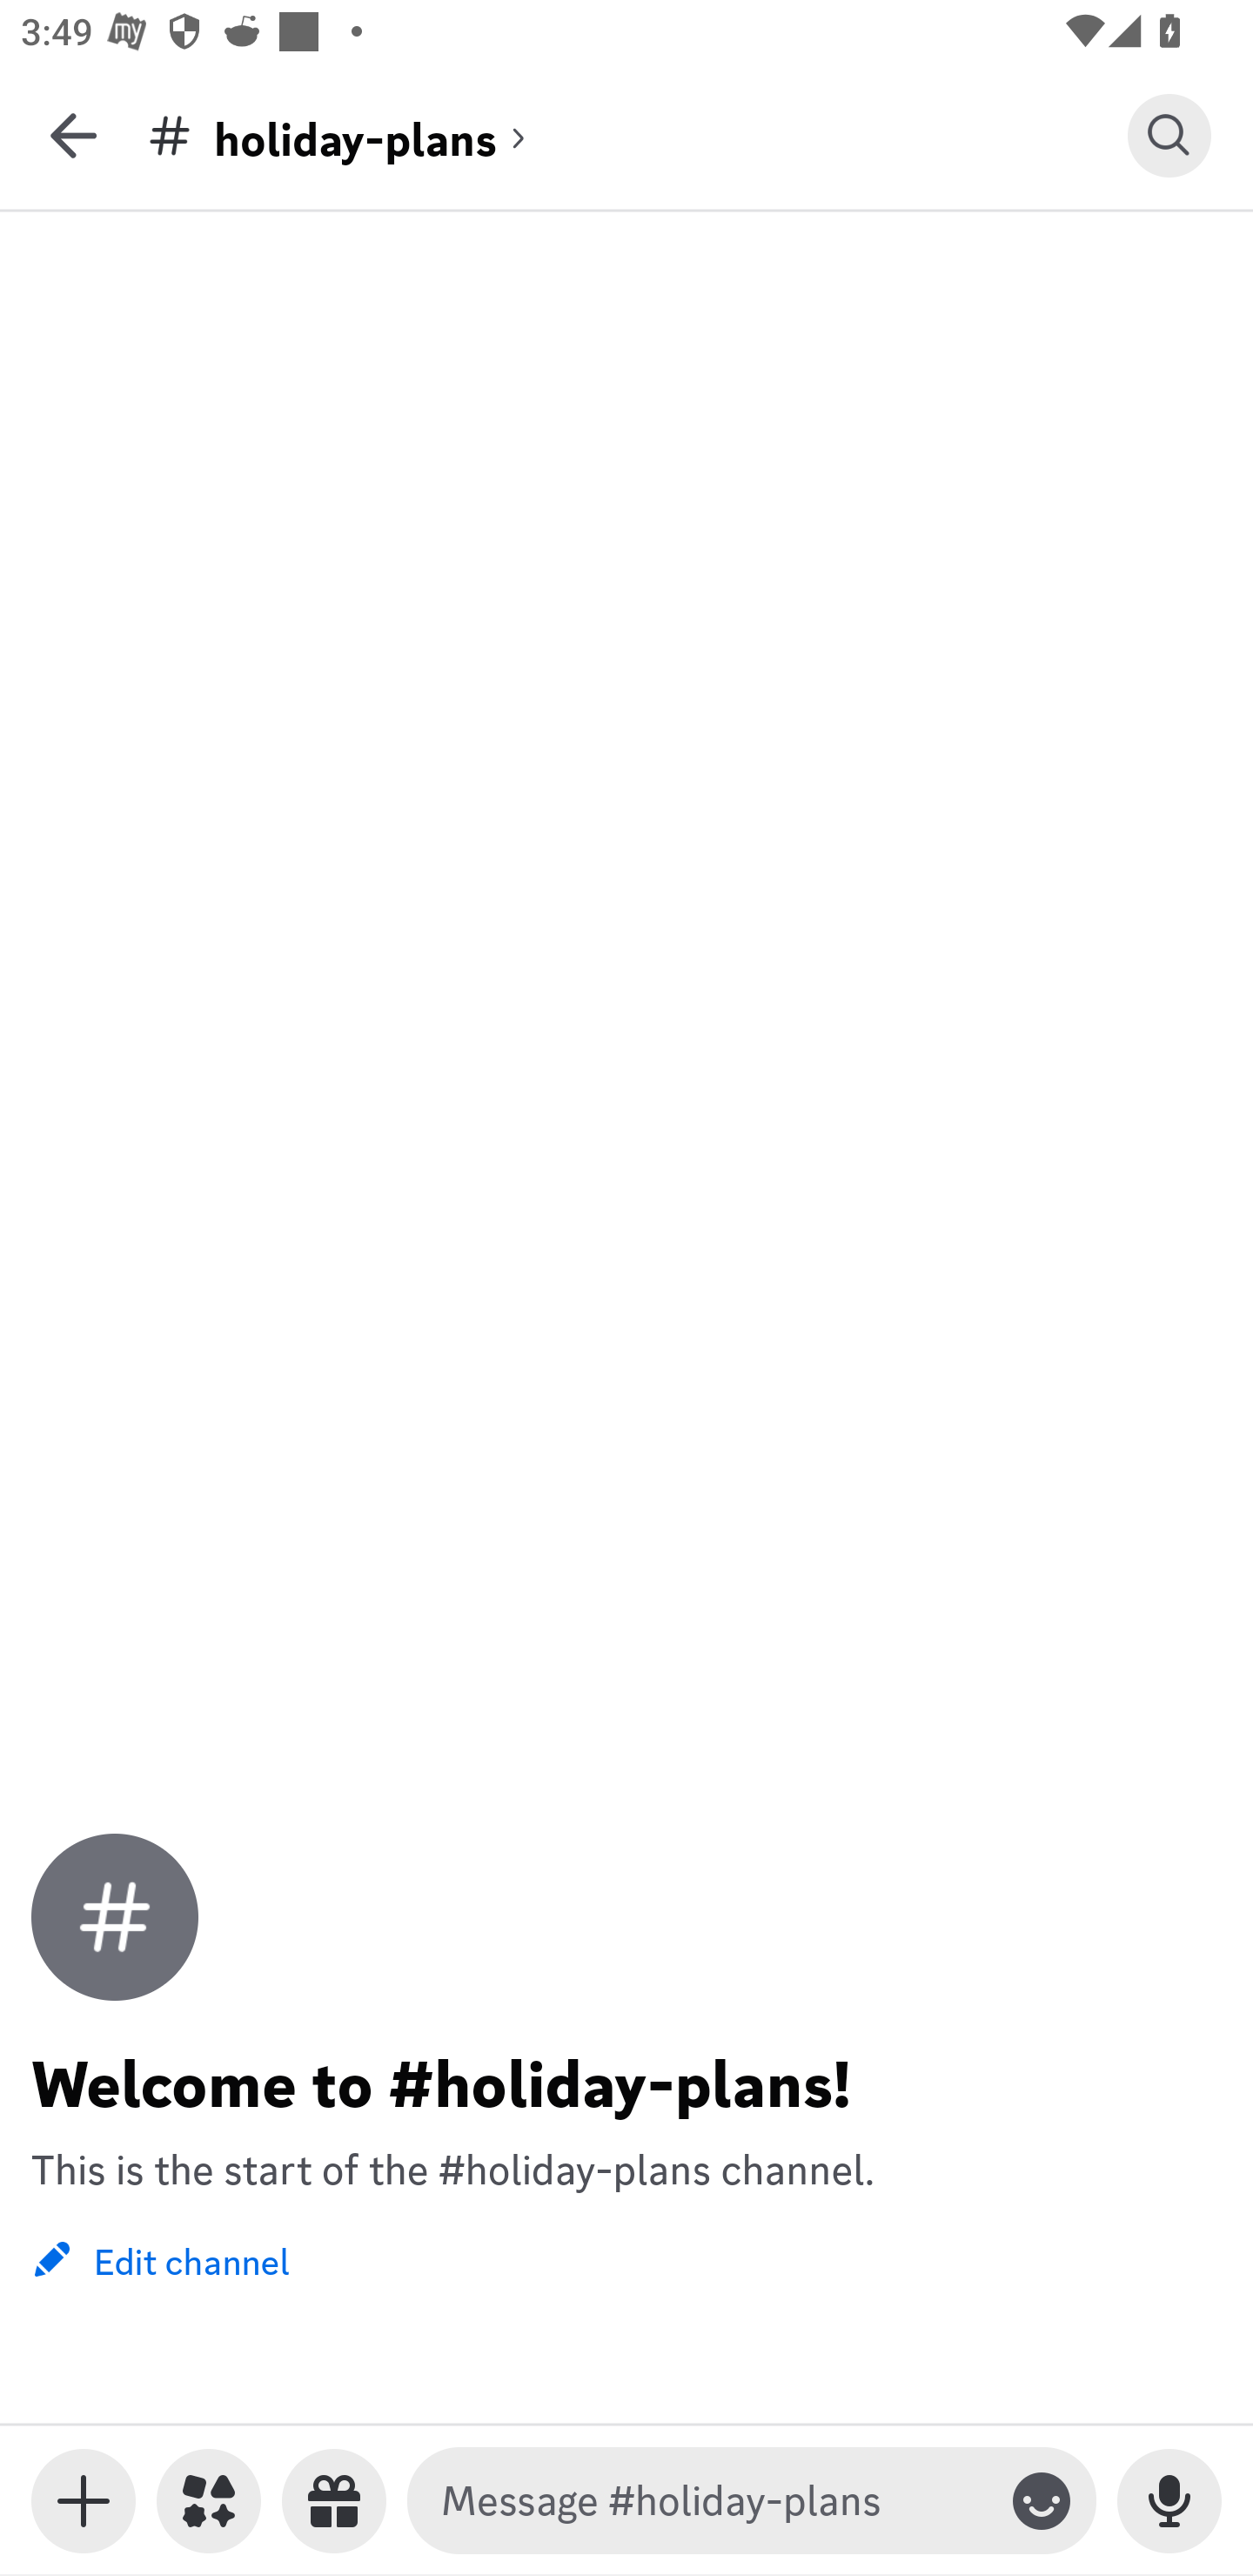 This screenshot has height=2576, width=1253. What do you see at coordinates (73, 135) in the screenshot?
I see `Back` at bounding box center [73, 135].